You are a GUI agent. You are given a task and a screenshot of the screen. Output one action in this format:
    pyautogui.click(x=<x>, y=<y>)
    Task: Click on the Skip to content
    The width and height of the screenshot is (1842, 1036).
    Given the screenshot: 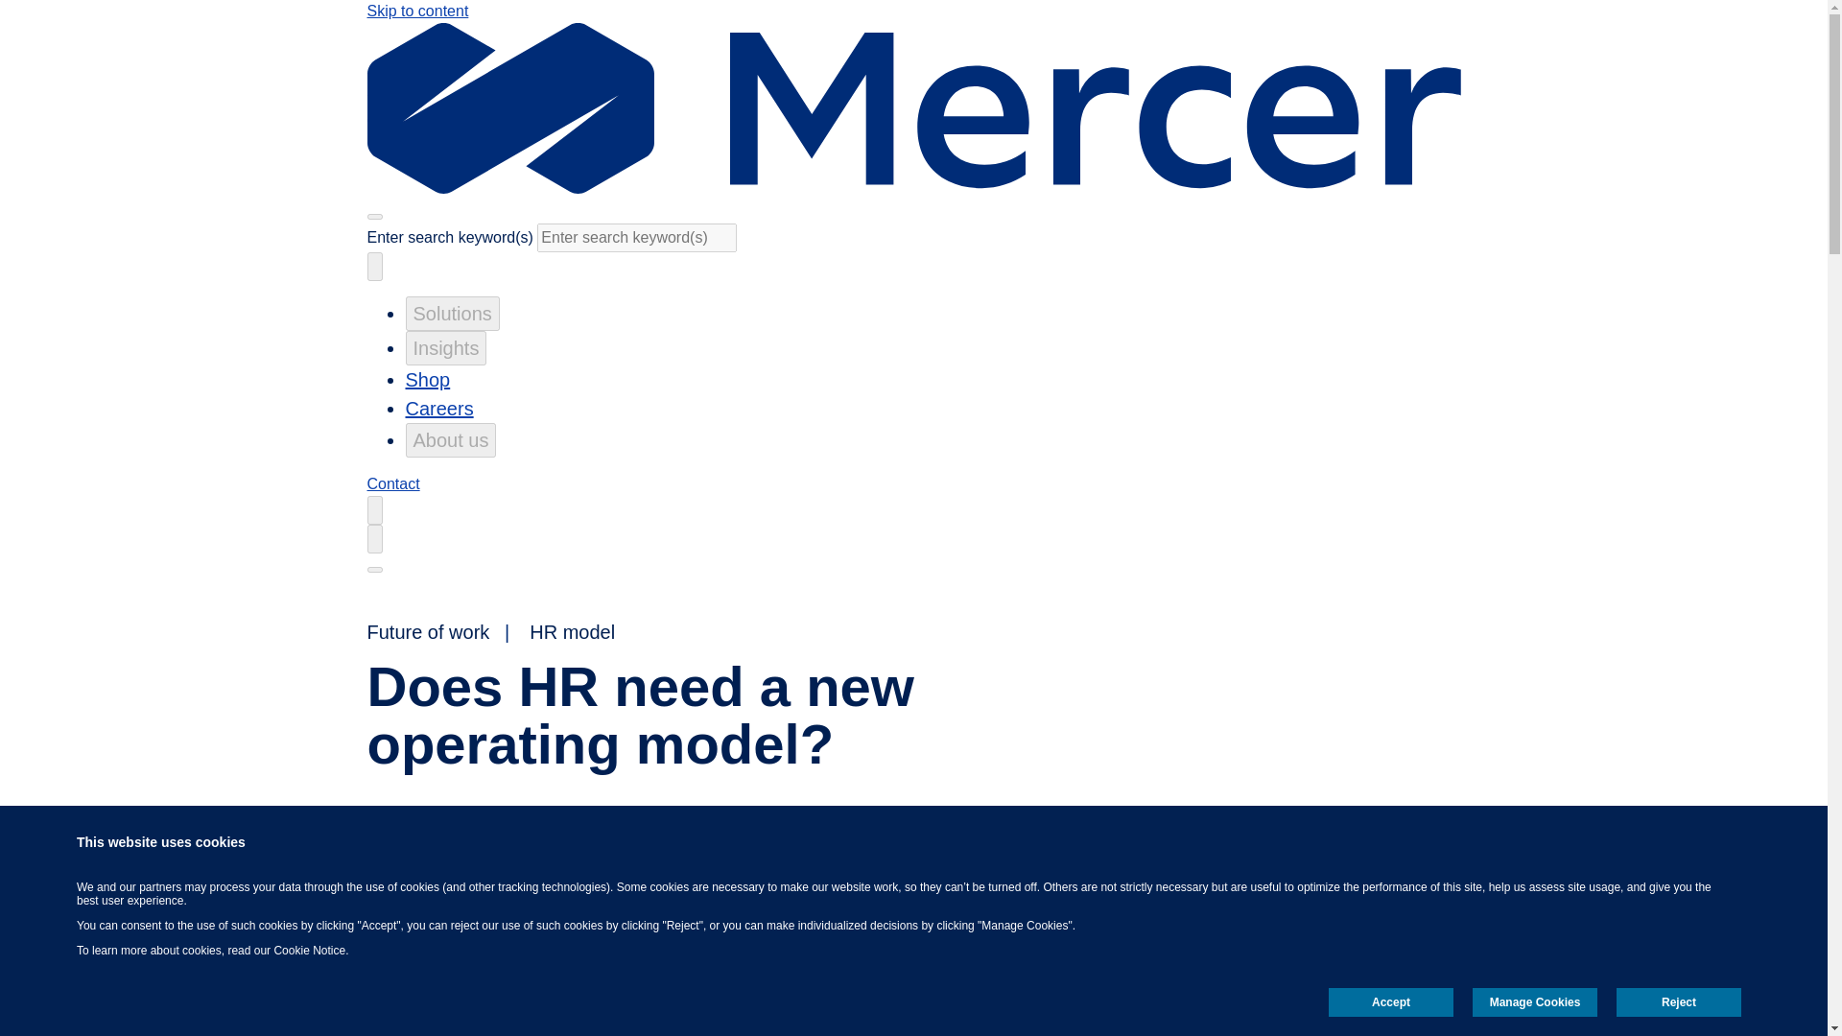 What is the action you would take?
    pyautogui.click(x=416, y=12)
    